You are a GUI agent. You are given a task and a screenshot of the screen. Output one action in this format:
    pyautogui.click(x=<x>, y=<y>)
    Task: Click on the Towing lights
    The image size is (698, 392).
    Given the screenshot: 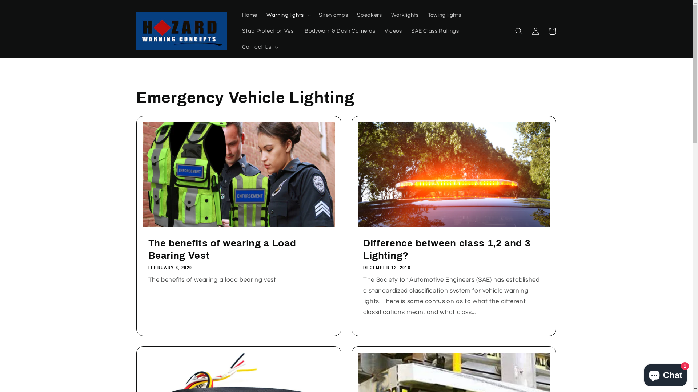 What is the action you would take?
    pyautogui.click(x=445, y=15)
    